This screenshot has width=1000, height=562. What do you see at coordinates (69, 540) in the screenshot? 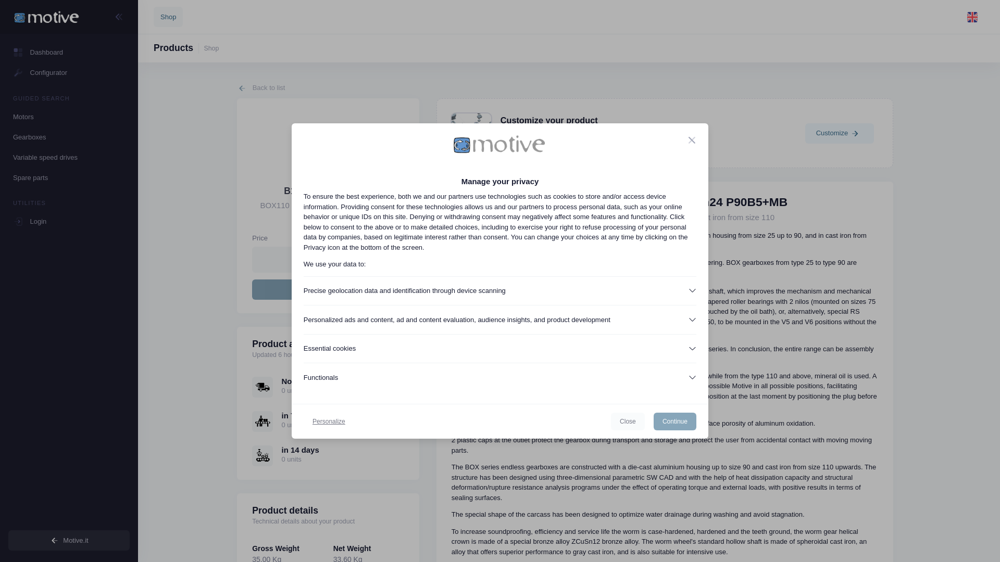
I see `Motive.it` at bounding box center [69, 540].